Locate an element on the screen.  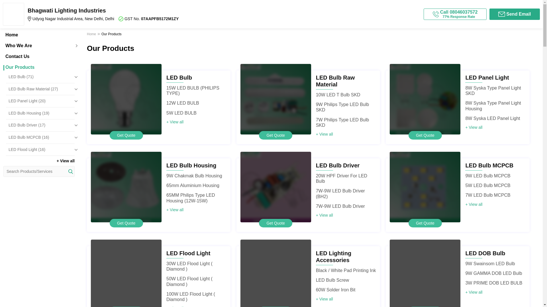
Home is located at coordinates (39, 35).